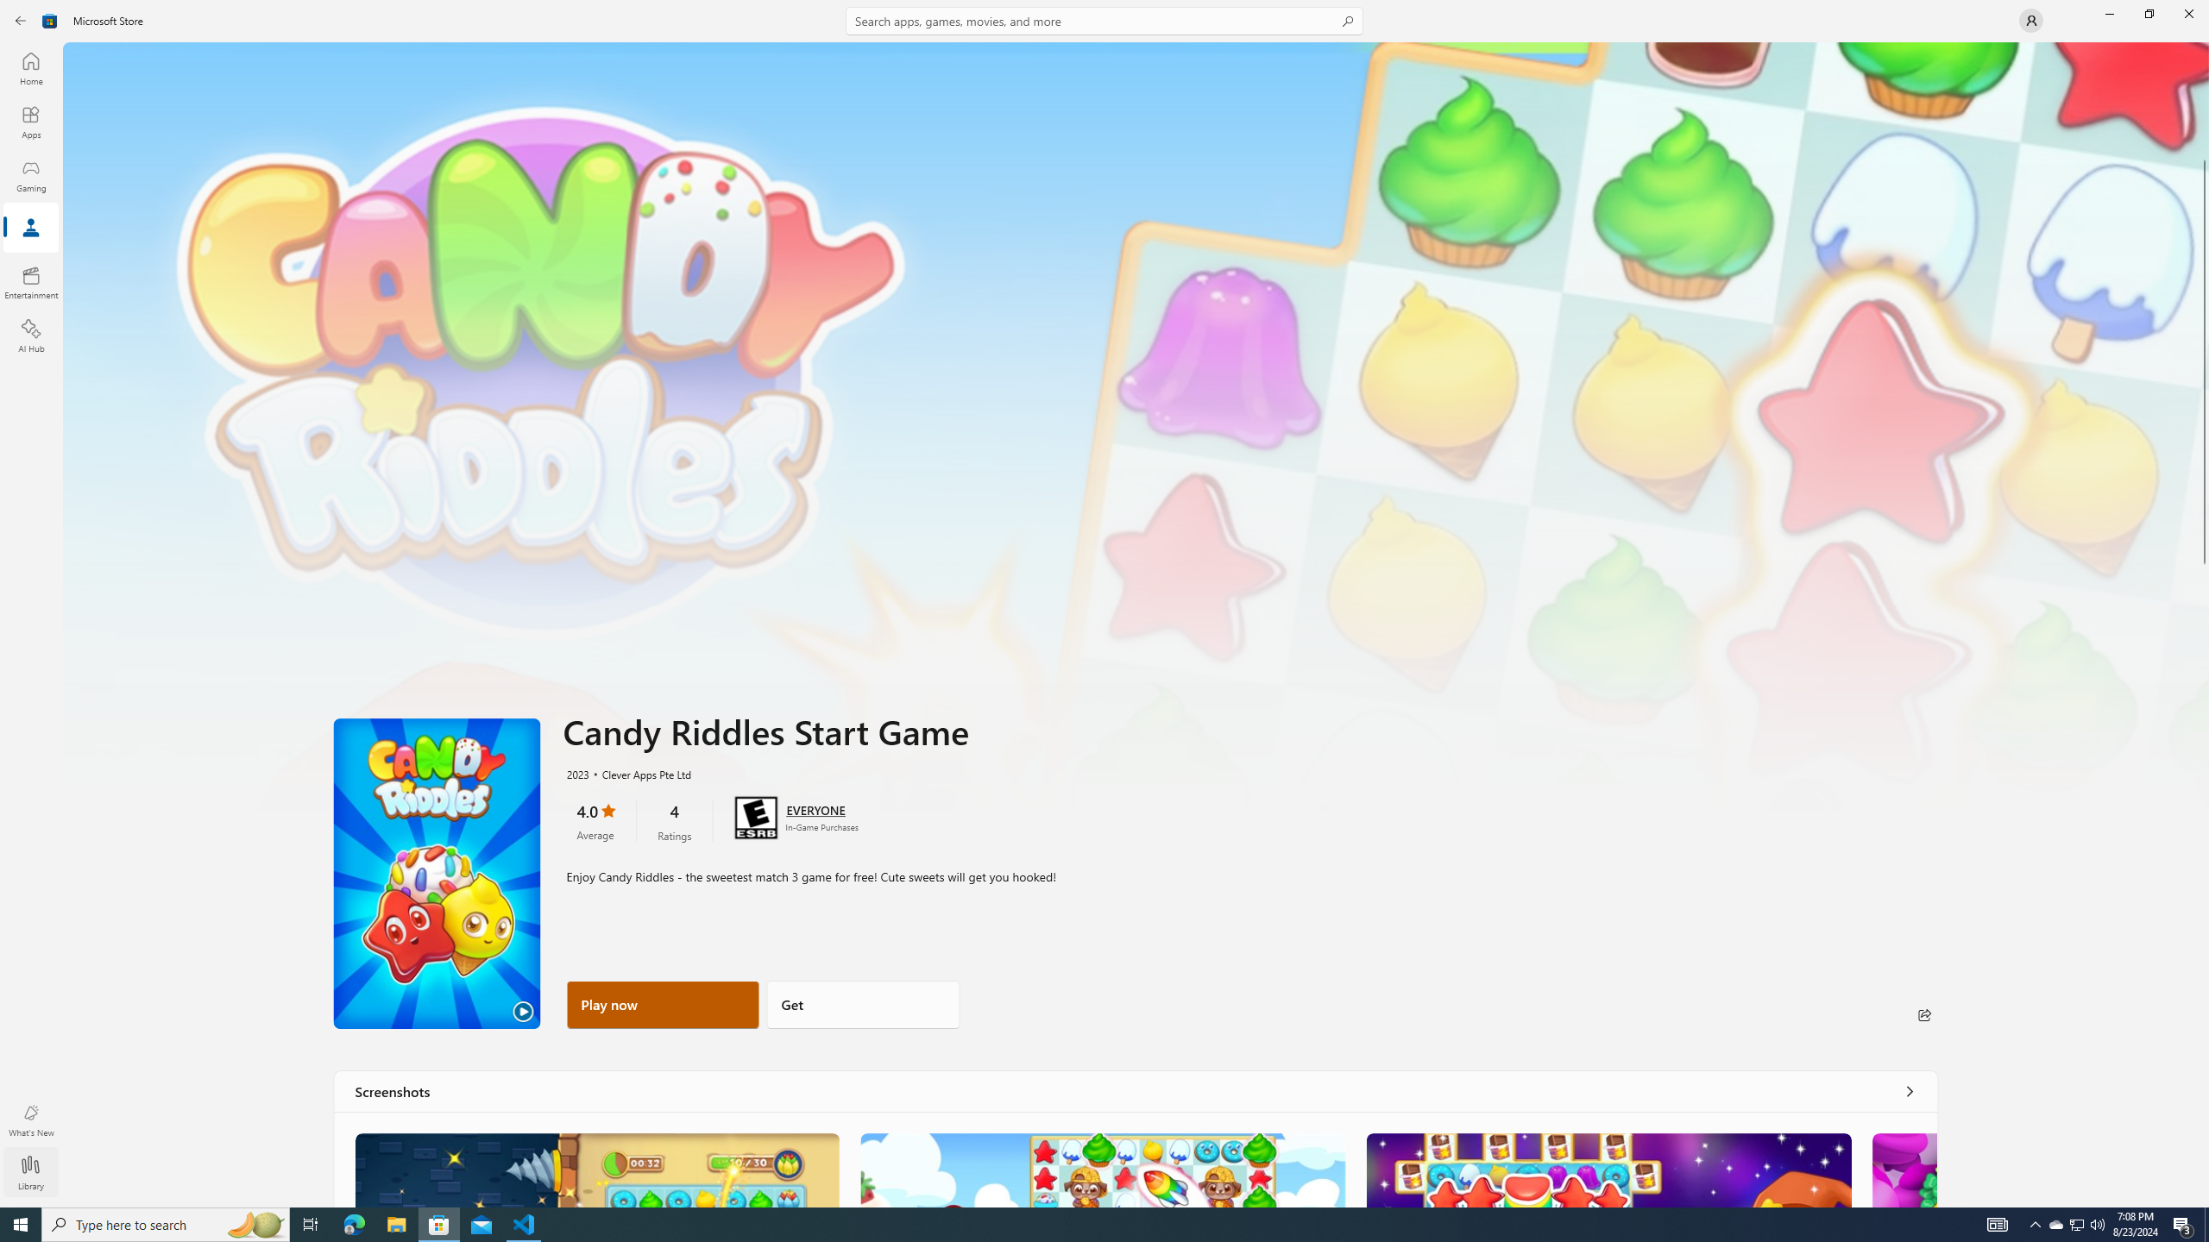 This screenshot has width=2209, height=1242. What do you see at coordinates (31, 282) in the screenshot?
I see `Entertainment` at bounding box center [31, 282].